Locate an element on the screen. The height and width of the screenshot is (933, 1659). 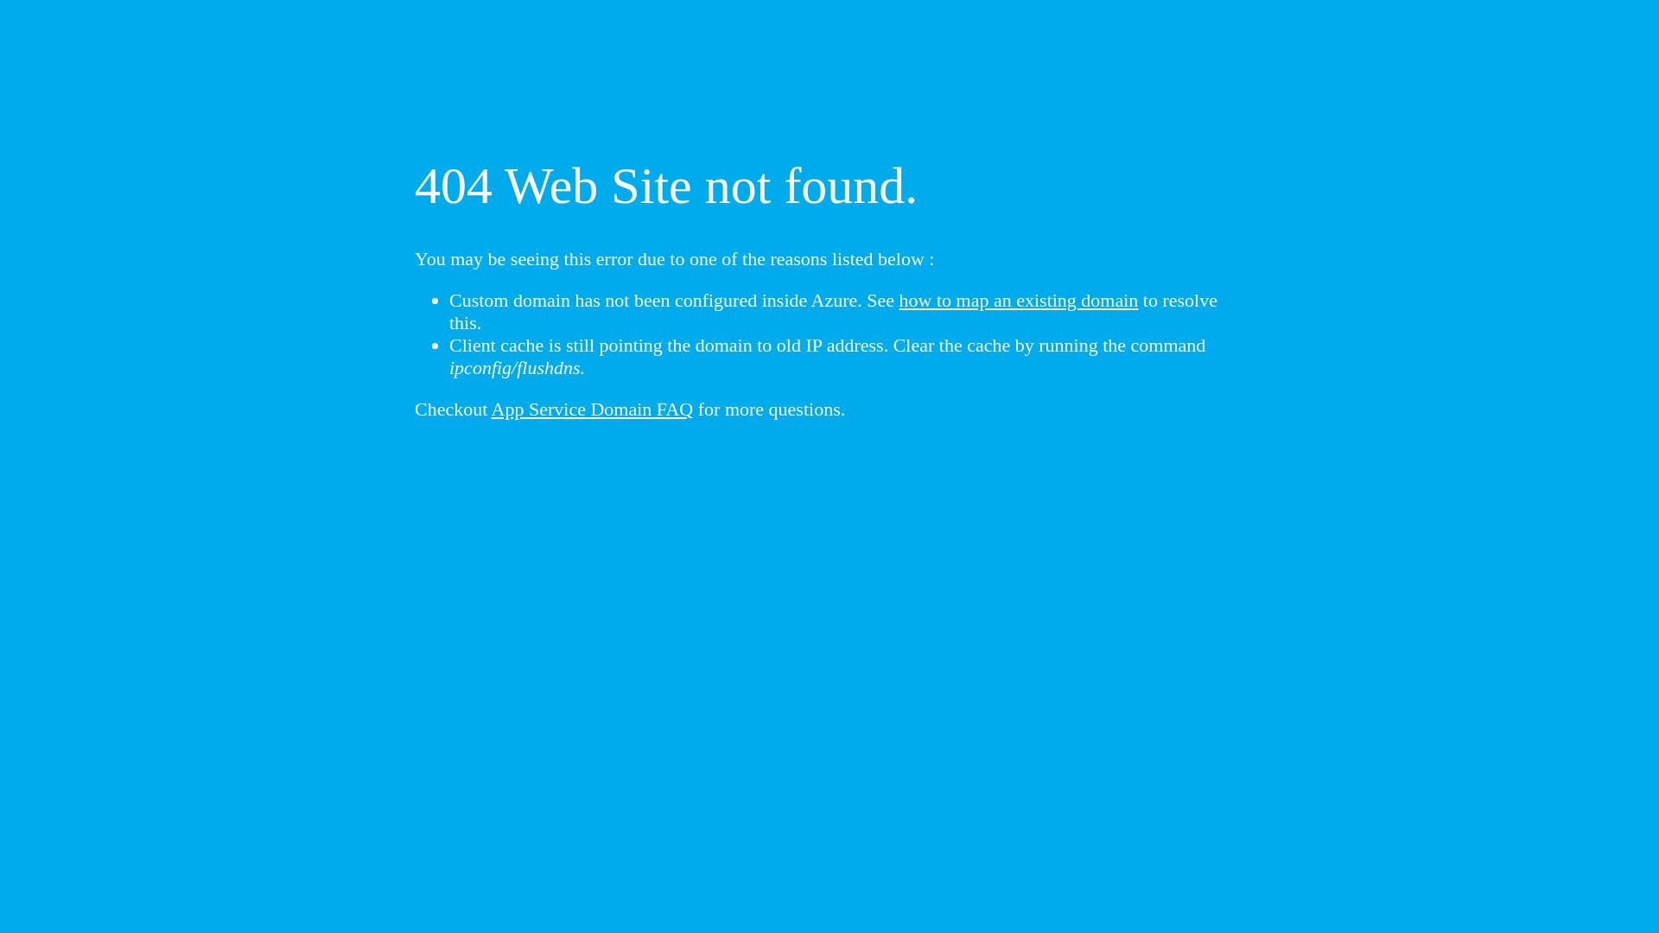
App Service Domain FAQ is located at coordinates (593, 409).